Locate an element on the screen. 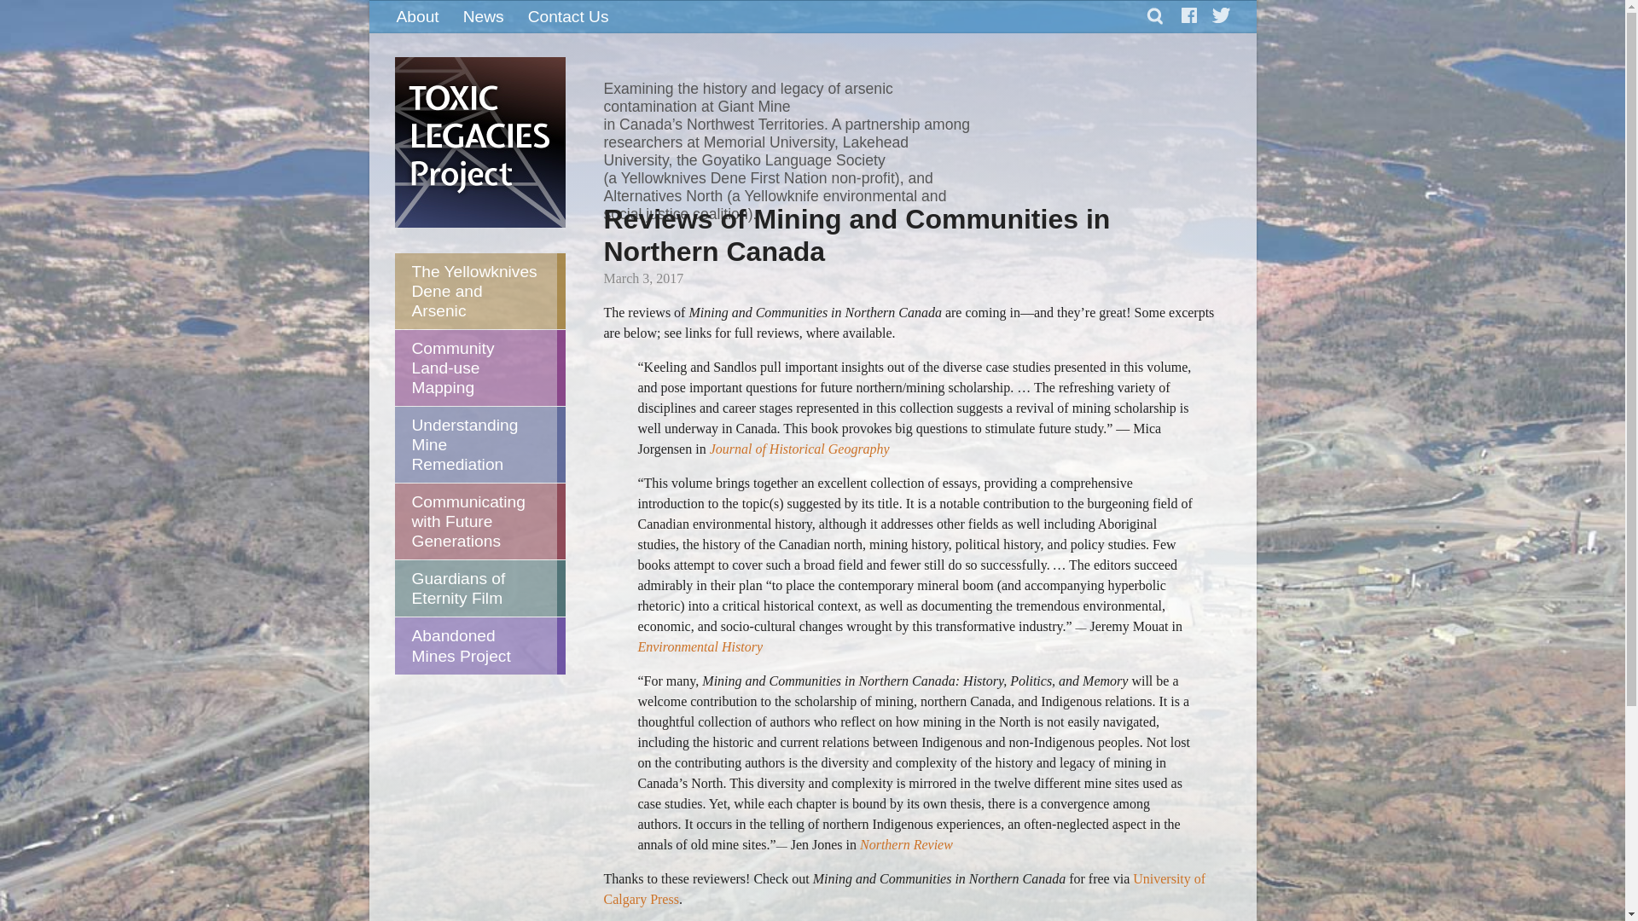 Image resolution: width=1638 pixels, height=921 pixels. Journal of Historical Geography is located at coordinates (797, 449).